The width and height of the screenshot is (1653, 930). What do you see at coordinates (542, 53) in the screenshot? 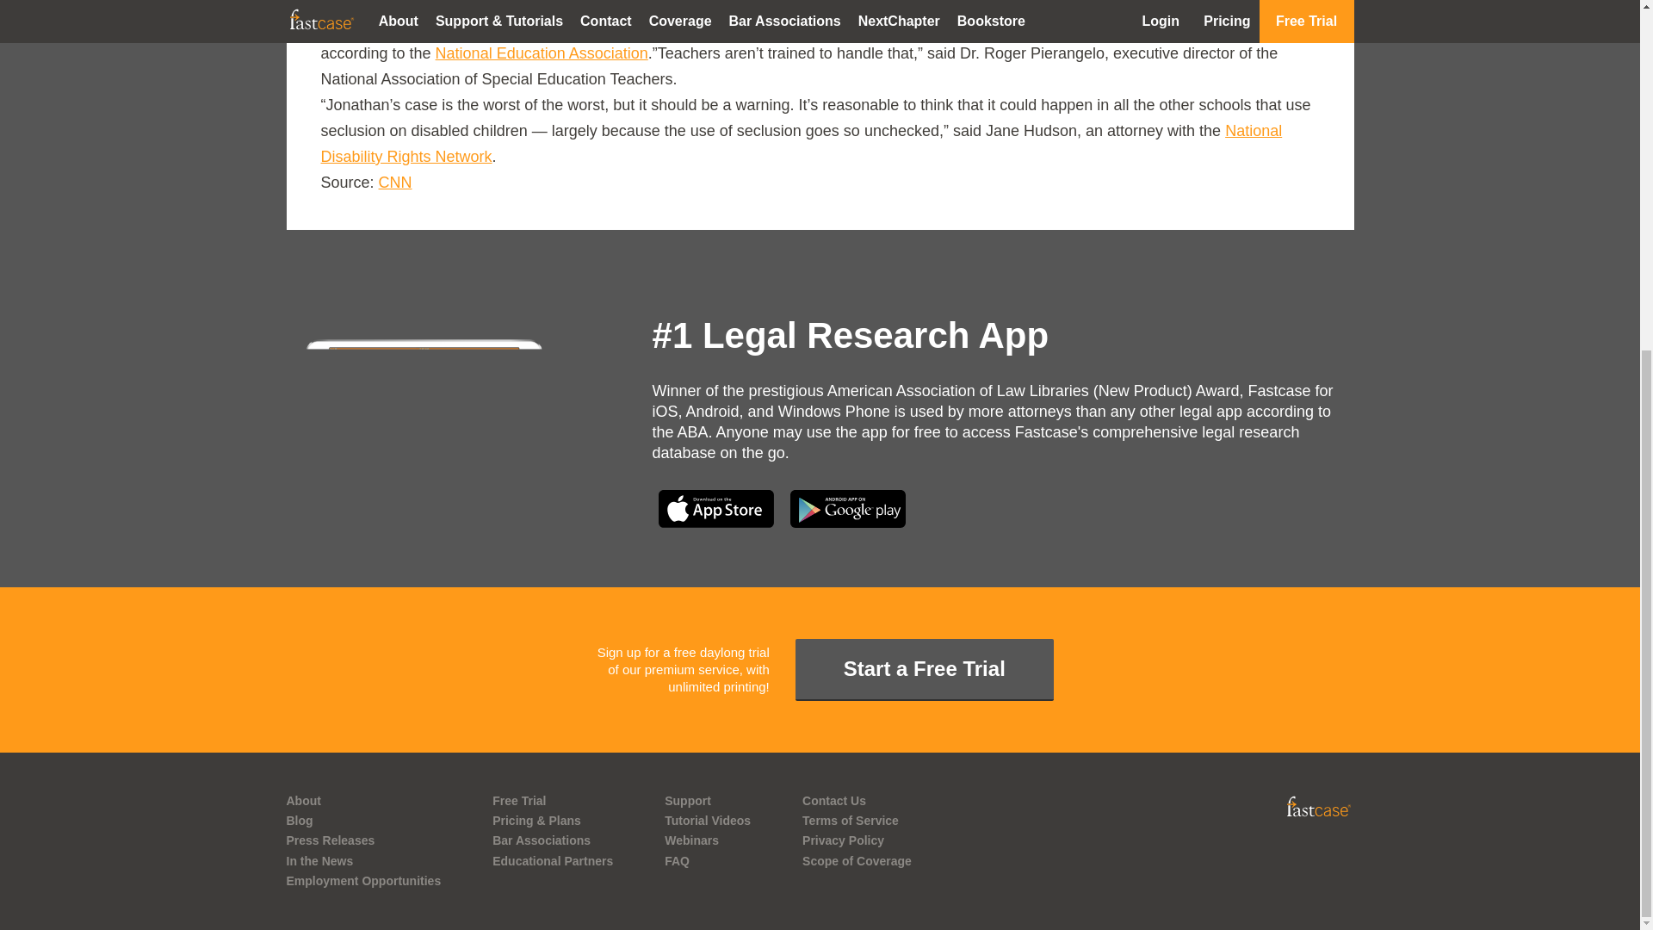
I see `National Education Association` at bounding box center [542, 53].